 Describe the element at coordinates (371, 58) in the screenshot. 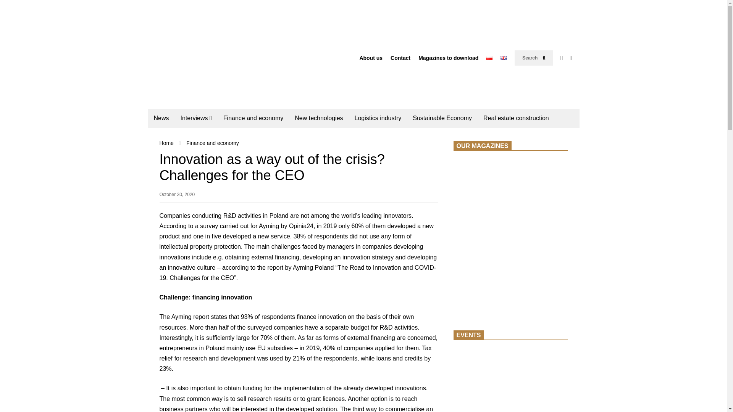

I see `About us` at that location.